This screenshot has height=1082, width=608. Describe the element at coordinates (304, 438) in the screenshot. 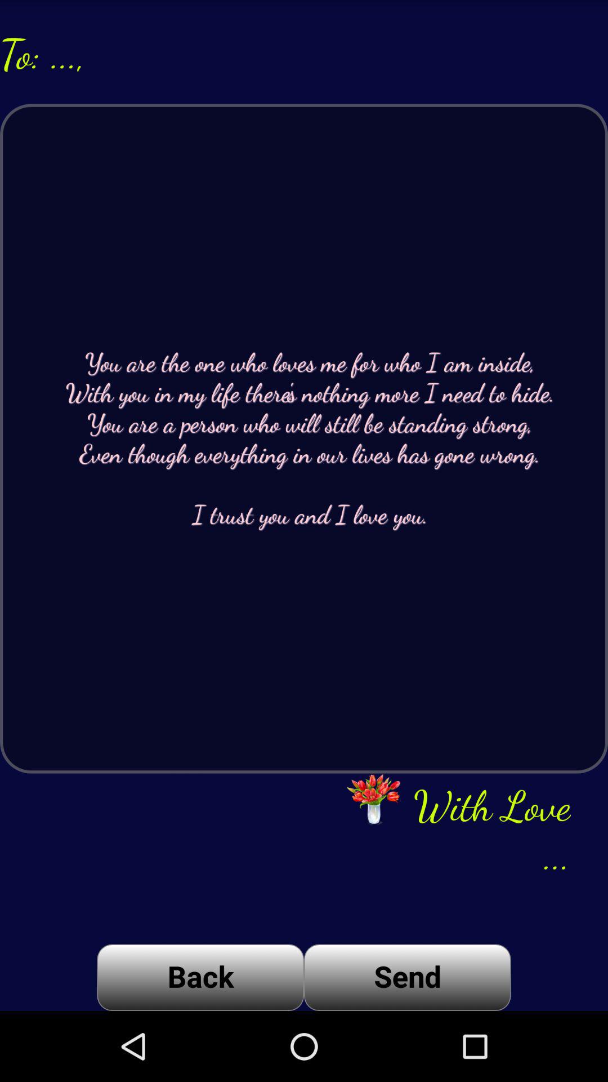

I see `swipe until the you are the item` at that location.